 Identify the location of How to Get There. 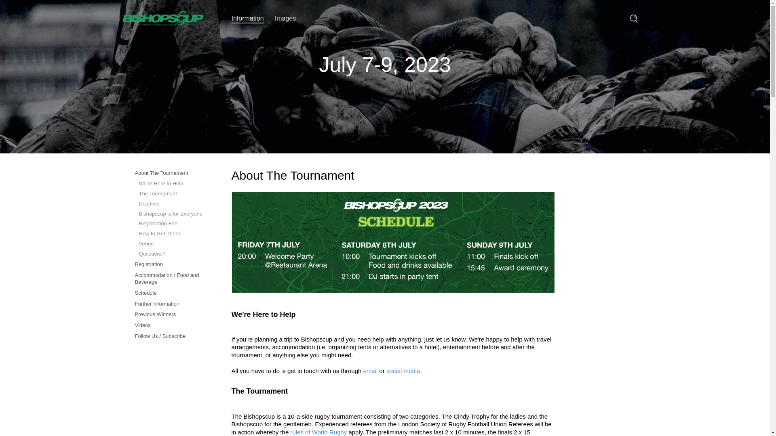
(171, 234).